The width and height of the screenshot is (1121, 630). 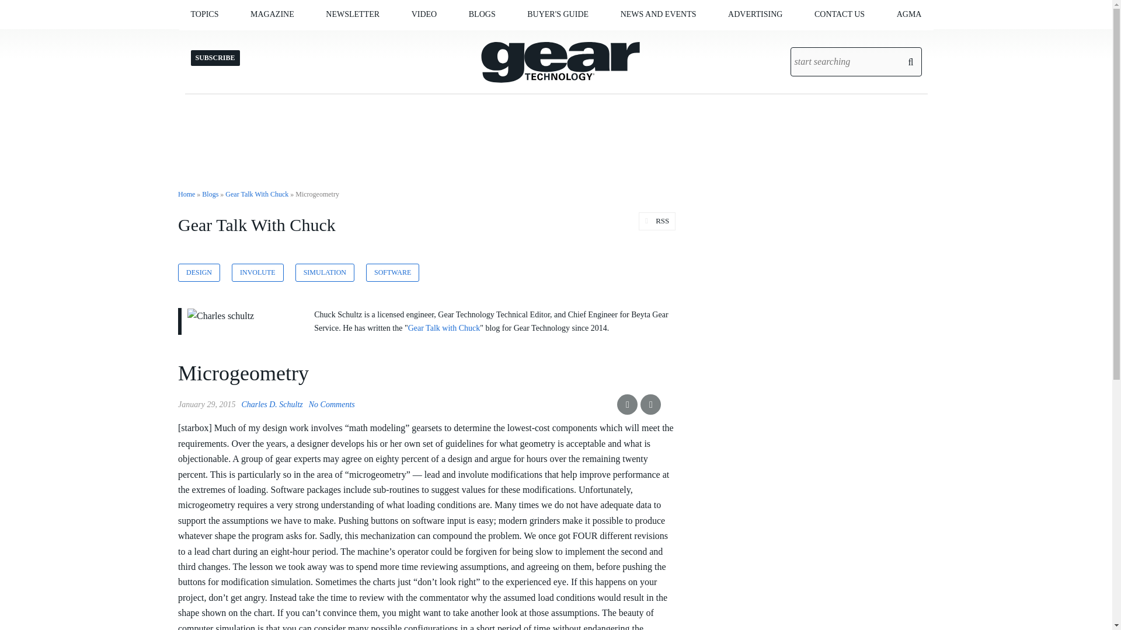 What do you see at coordinates (264, 38) in the screenshot?
I see `LUBRICATION` at bounding box center [264, 38].